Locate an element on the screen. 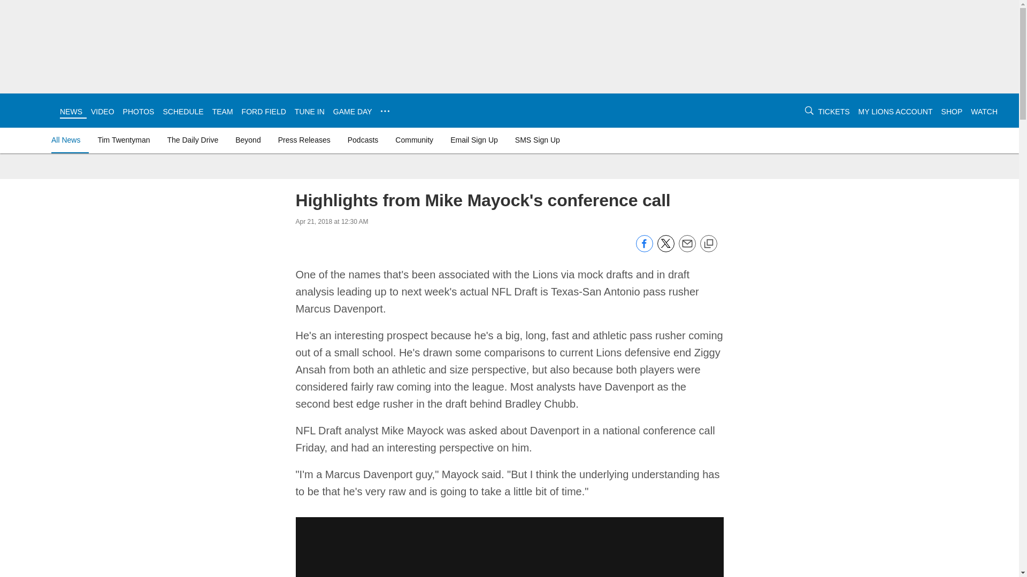 The height and width of the screenshot is (577, 1027). Beyond is located at coordinates (248, 140).